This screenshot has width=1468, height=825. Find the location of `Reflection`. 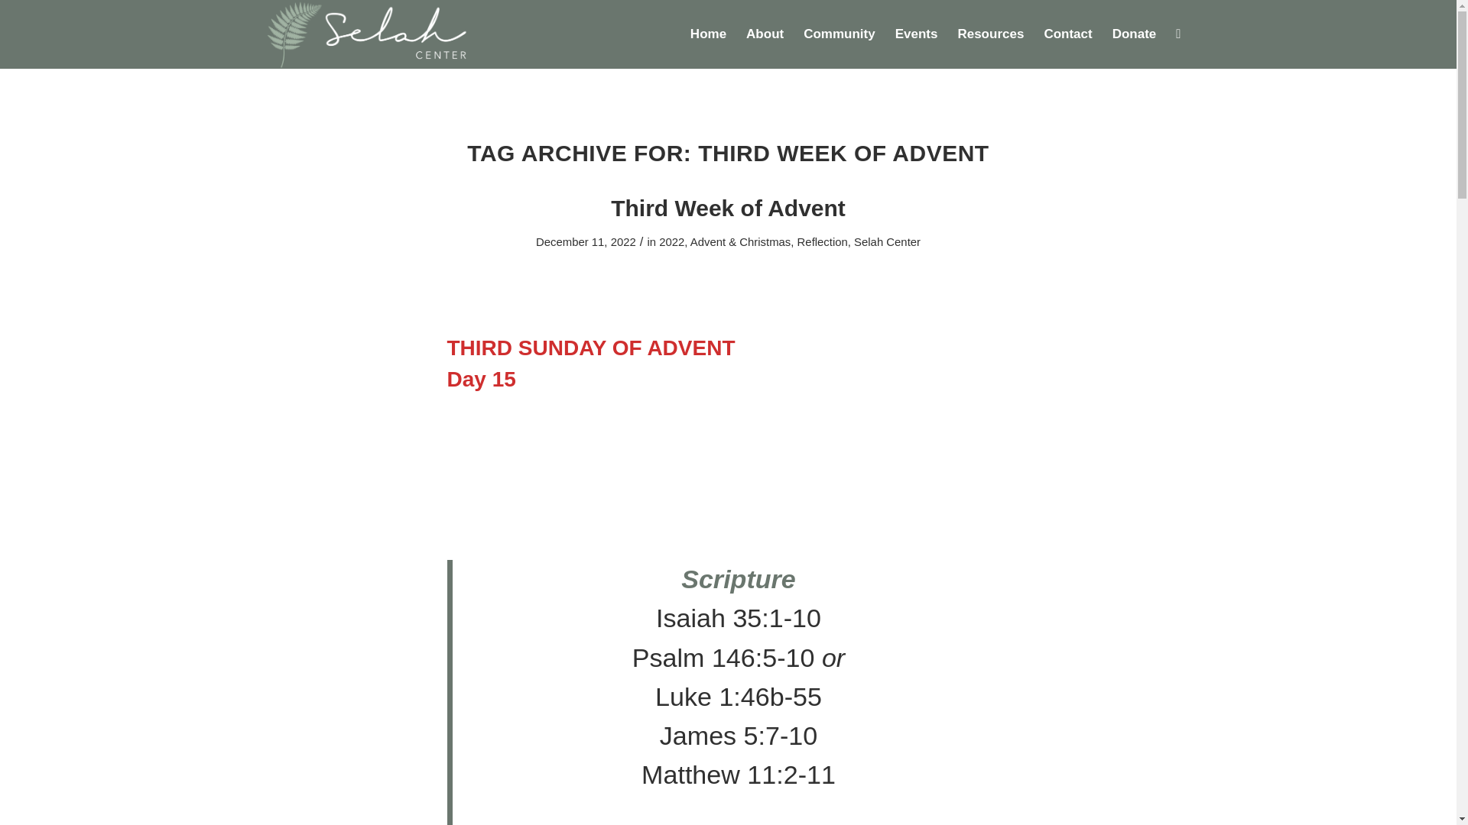

Reflection is located at coordinates (823, 241).